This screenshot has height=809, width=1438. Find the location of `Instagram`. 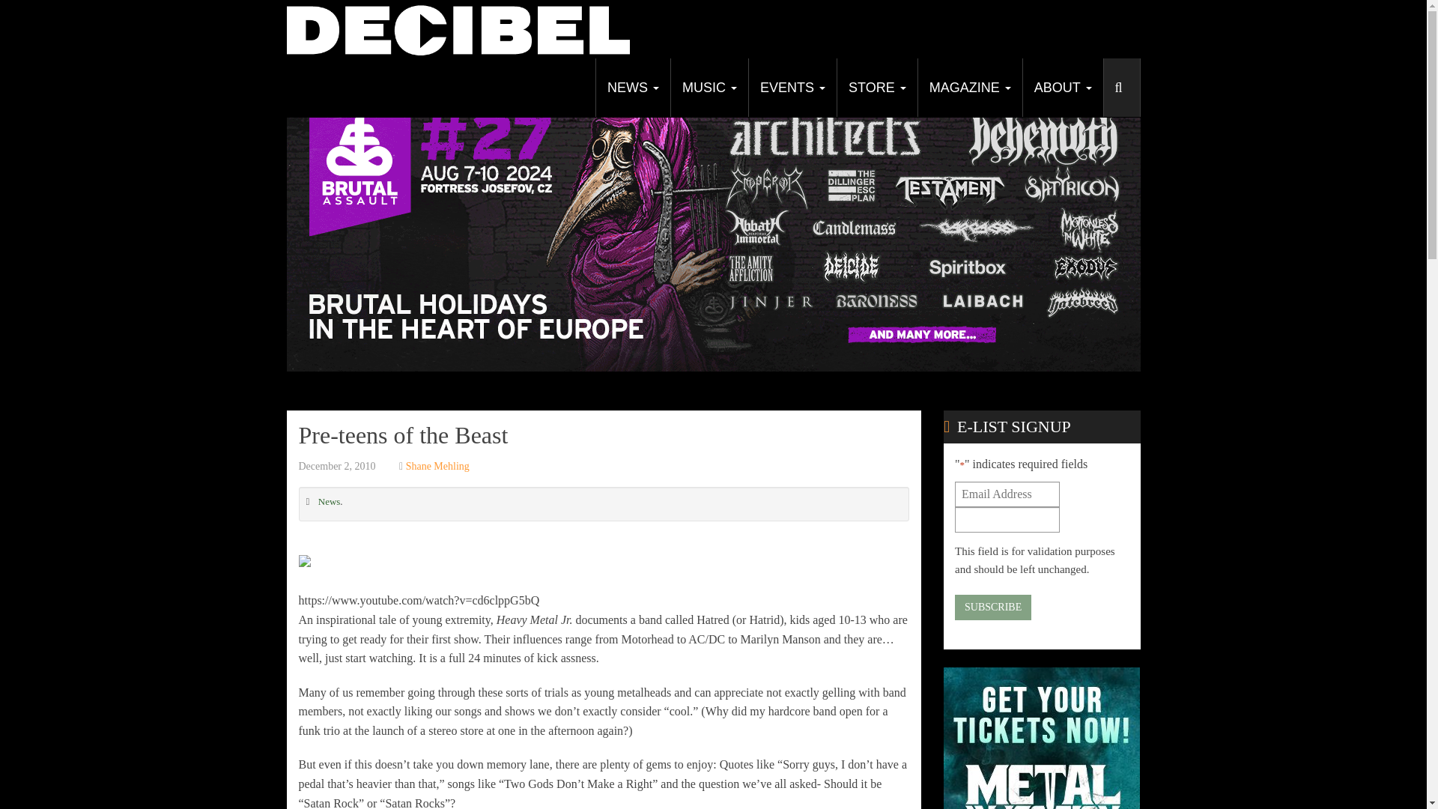

Instagram is located at coordinates (1098, 72).